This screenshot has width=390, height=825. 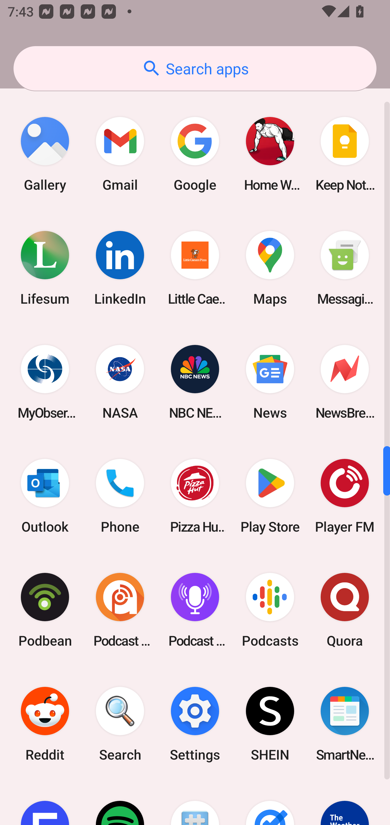 What do you see at coordinates (195, 154) in the screenshot?
I see `Google` at bounding box center [195, 154].